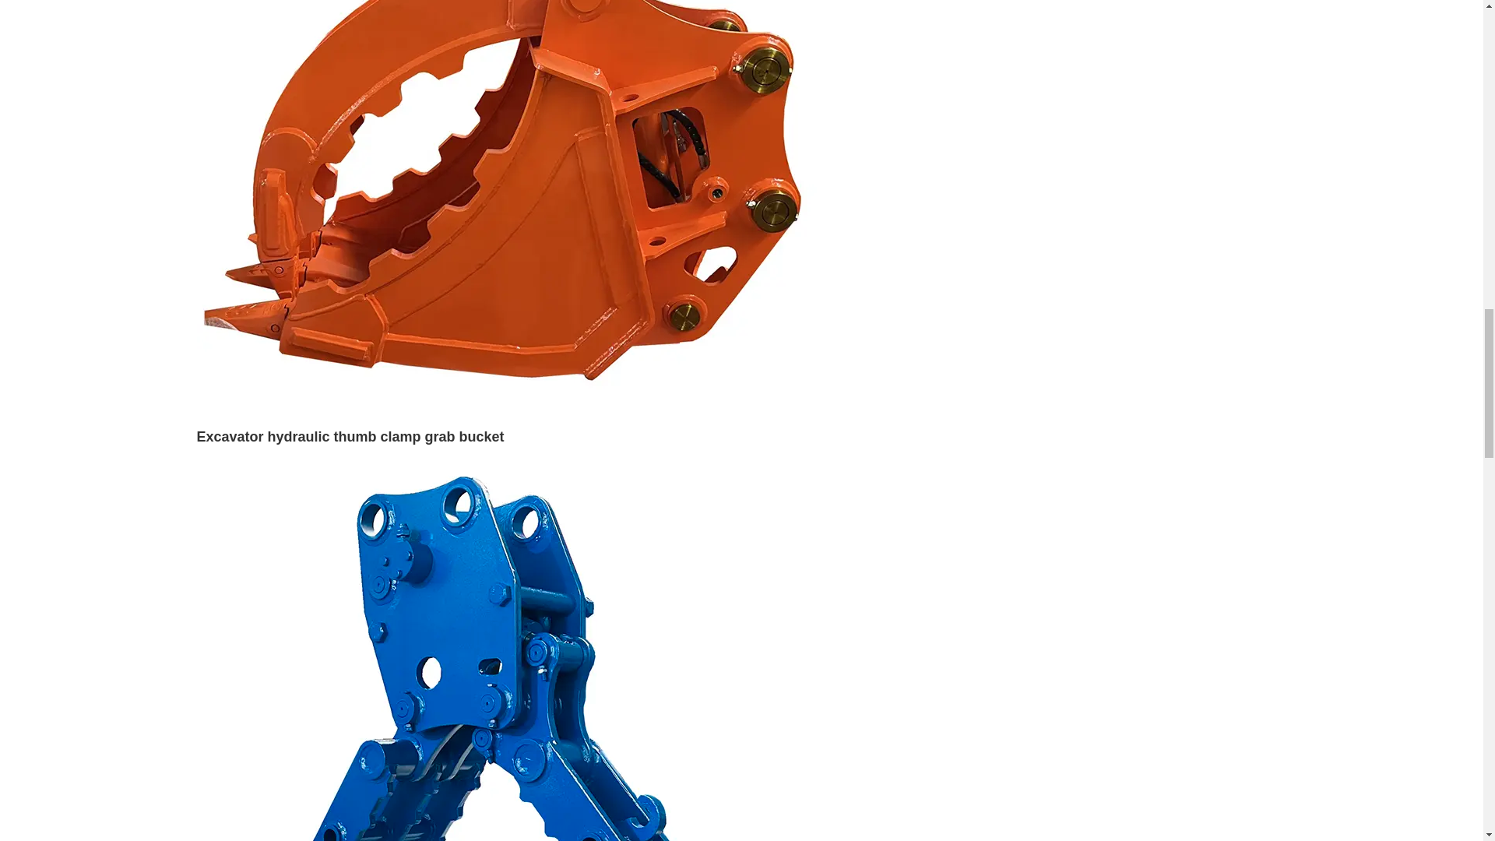 The image size is (1495, 841). What do you see at coordinates (508, 768) in the screenshot?
I see `Mini excavator log stone steel hydraulic grab` at bounding box center [508, 768].